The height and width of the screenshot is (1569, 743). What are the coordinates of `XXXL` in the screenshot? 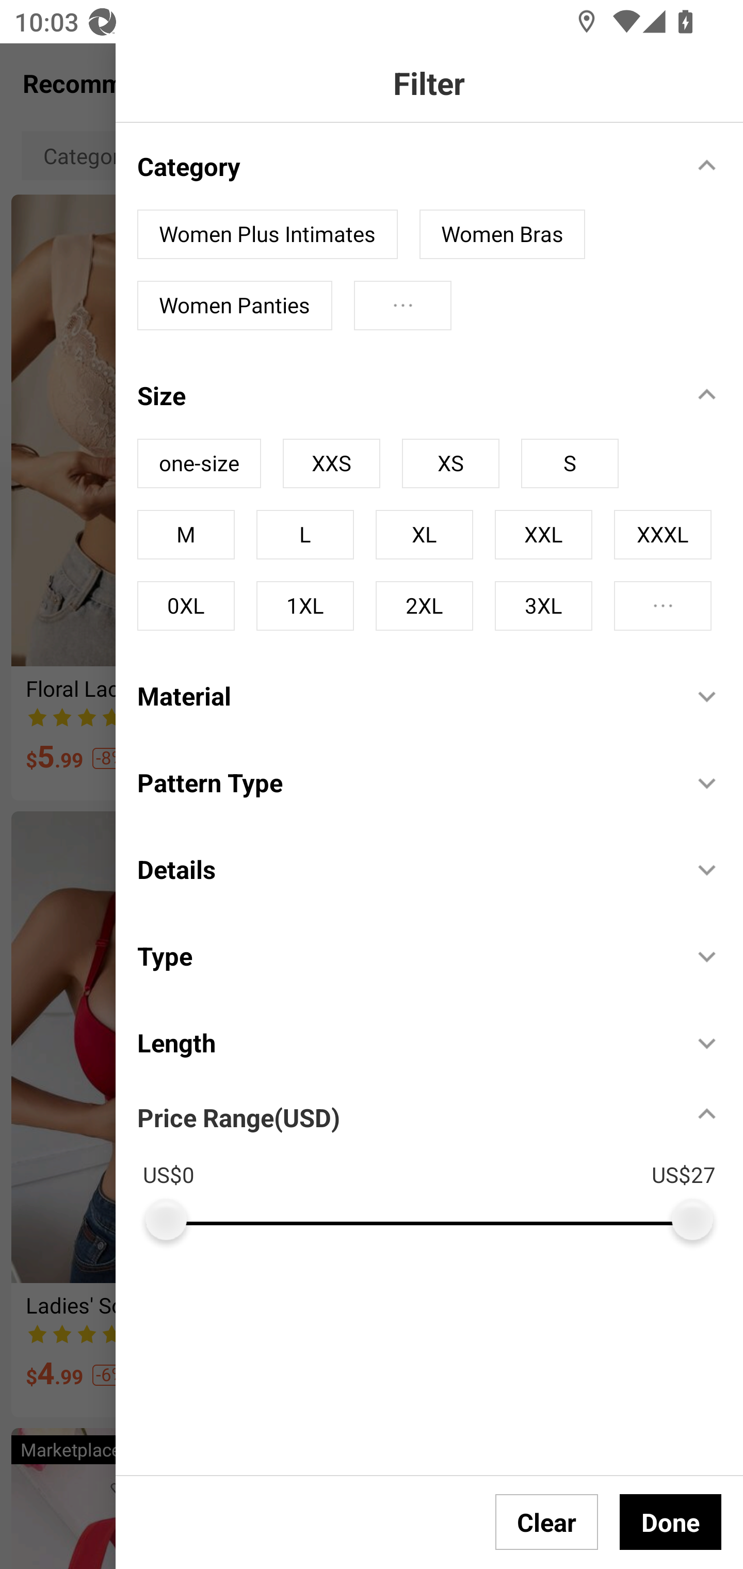 It's located at (663, 535).